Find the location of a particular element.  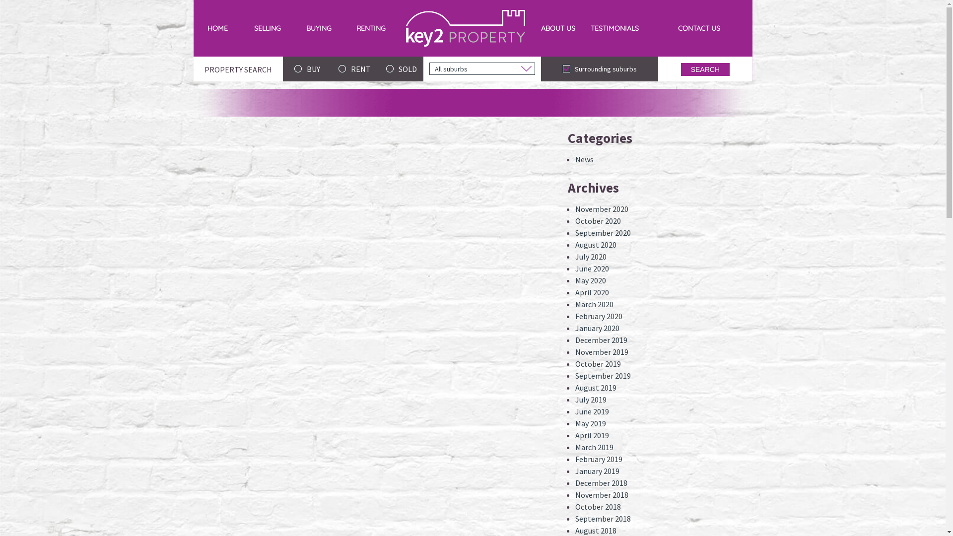

August 2018 is located at coordinates (596, 531).